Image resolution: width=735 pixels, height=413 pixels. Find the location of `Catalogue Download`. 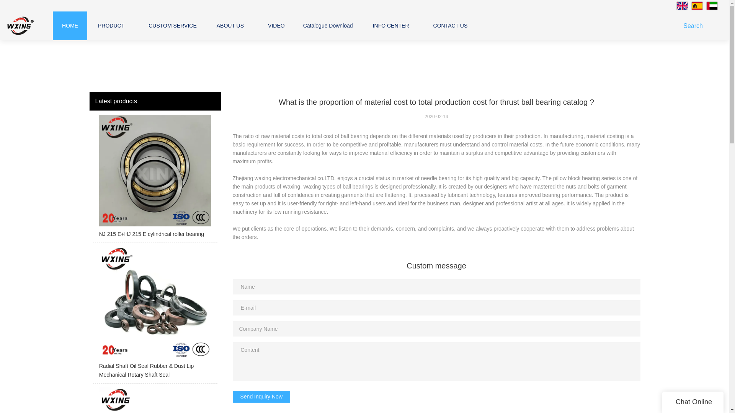

Catalogue Download is located at coordinates (328, 25).